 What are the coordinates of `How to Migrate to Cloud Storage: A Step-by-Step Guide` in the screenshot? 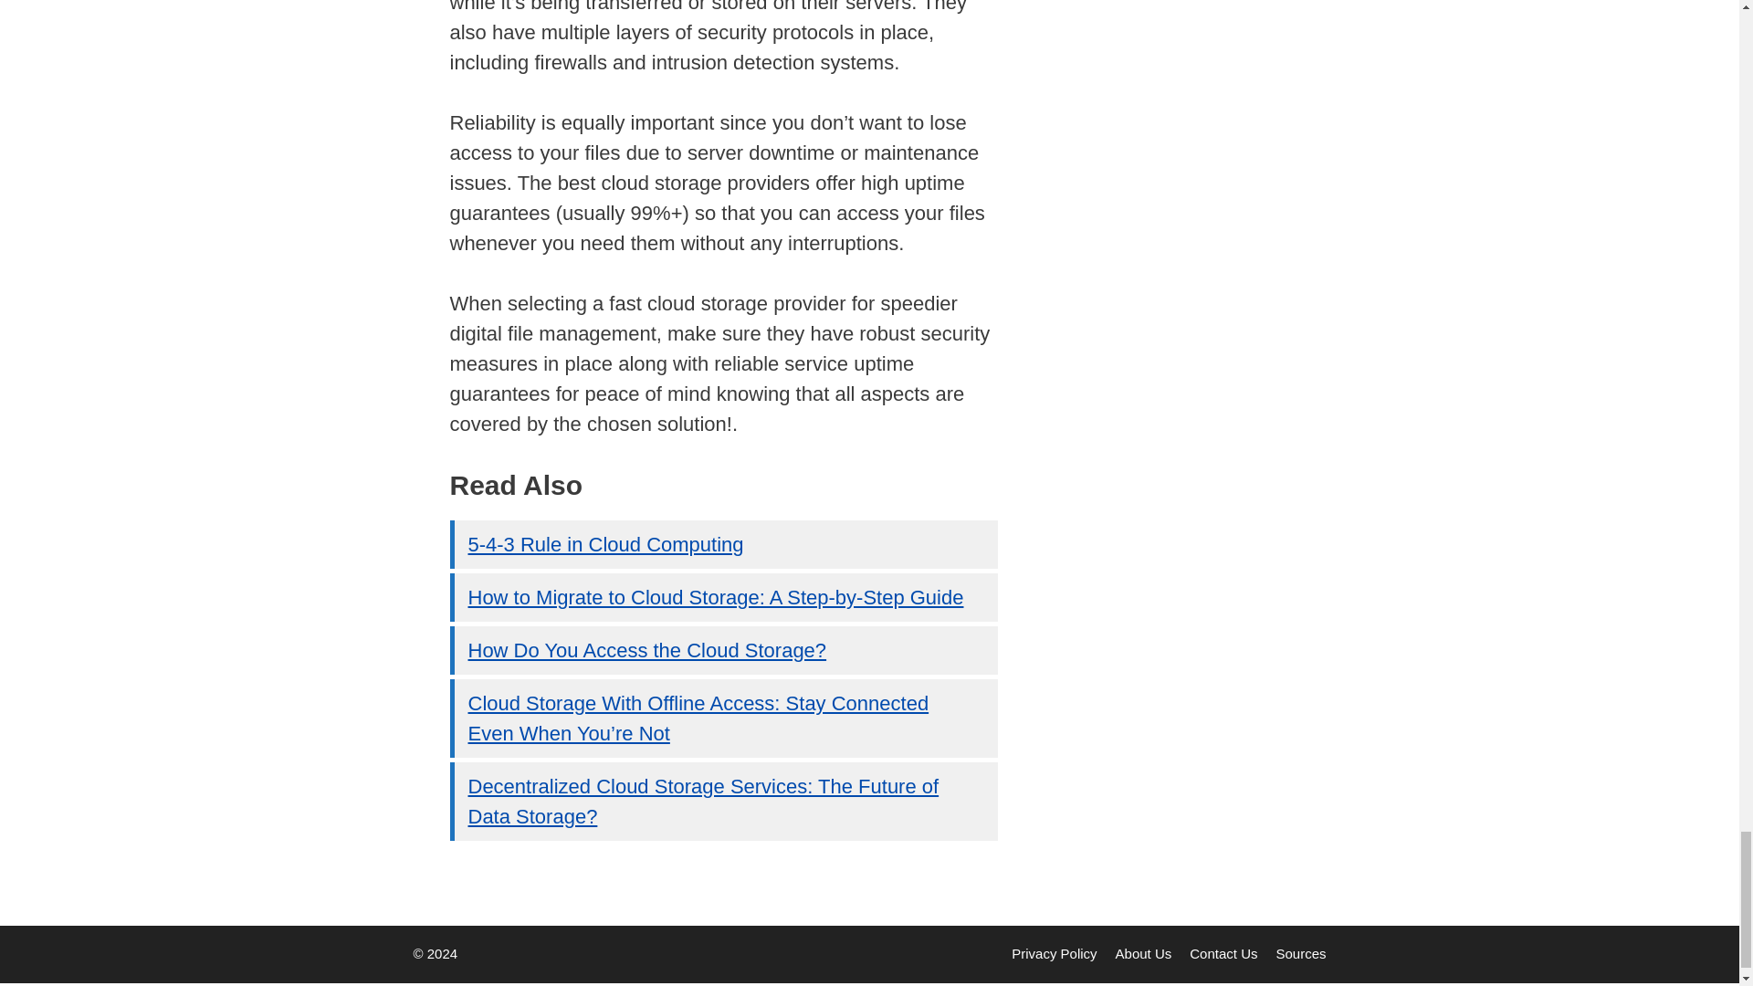 It's located at (715, 597).